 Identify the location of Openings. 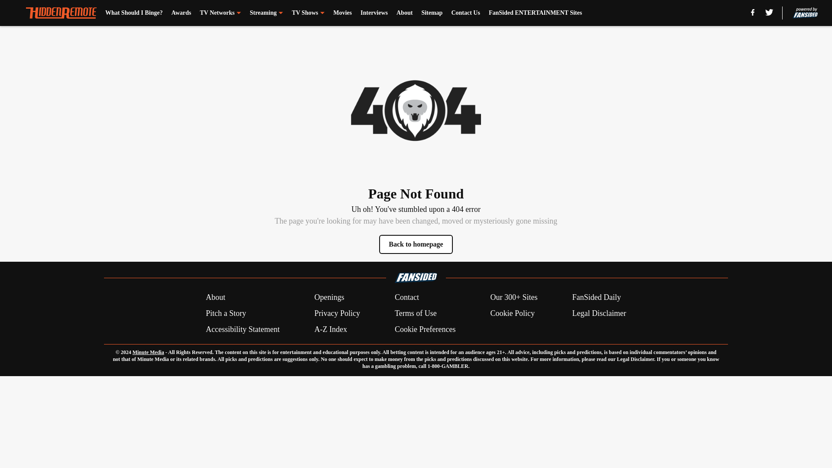
(329, 297).